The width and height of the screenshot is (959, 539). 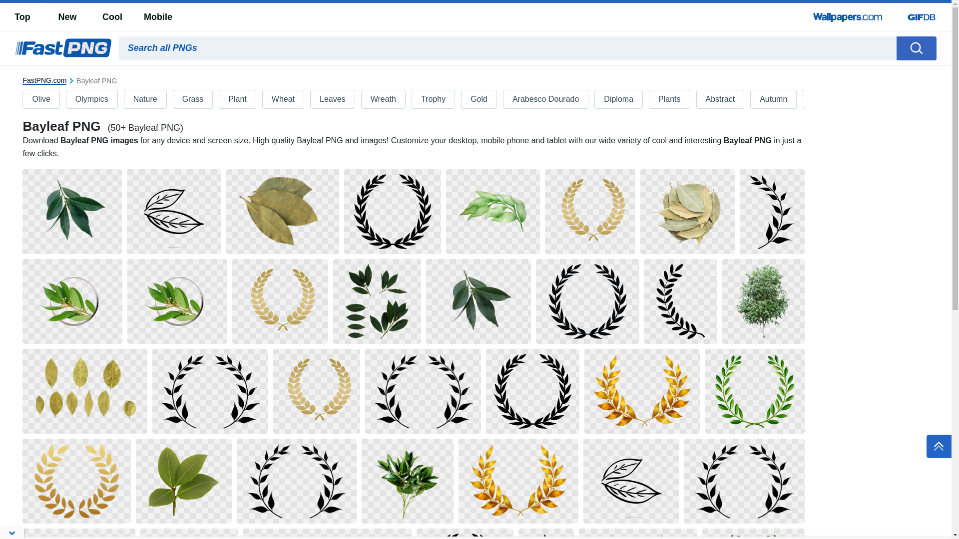 I want to click on A Gold Laurel Wreath With Black Background, so click(x=642, y=391).